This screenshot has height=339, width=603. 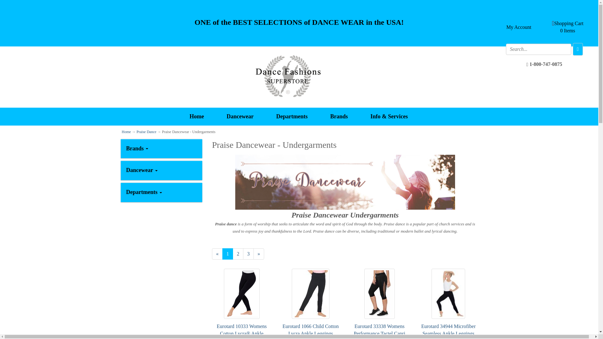 What do you see at coordinates (288, 76) in the screenshot?
I see `DanceFashionsSuperstore.com` at bounding box center [288, 76].